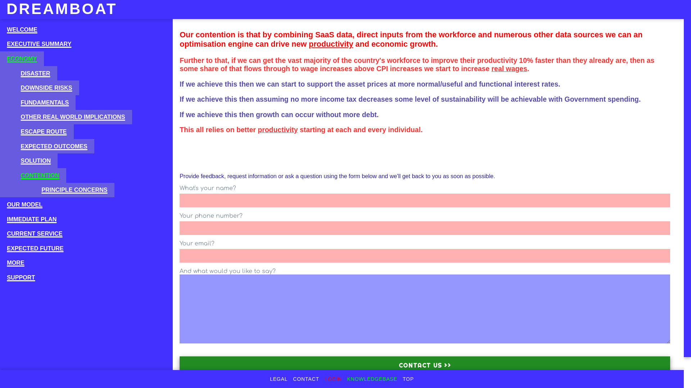 This screenshot has height=388, width=691. What do you see at coordinates (47, 147) in the screenshot?
I see `EXPECTED OUTCOMES` at bounding box center [47, 147].